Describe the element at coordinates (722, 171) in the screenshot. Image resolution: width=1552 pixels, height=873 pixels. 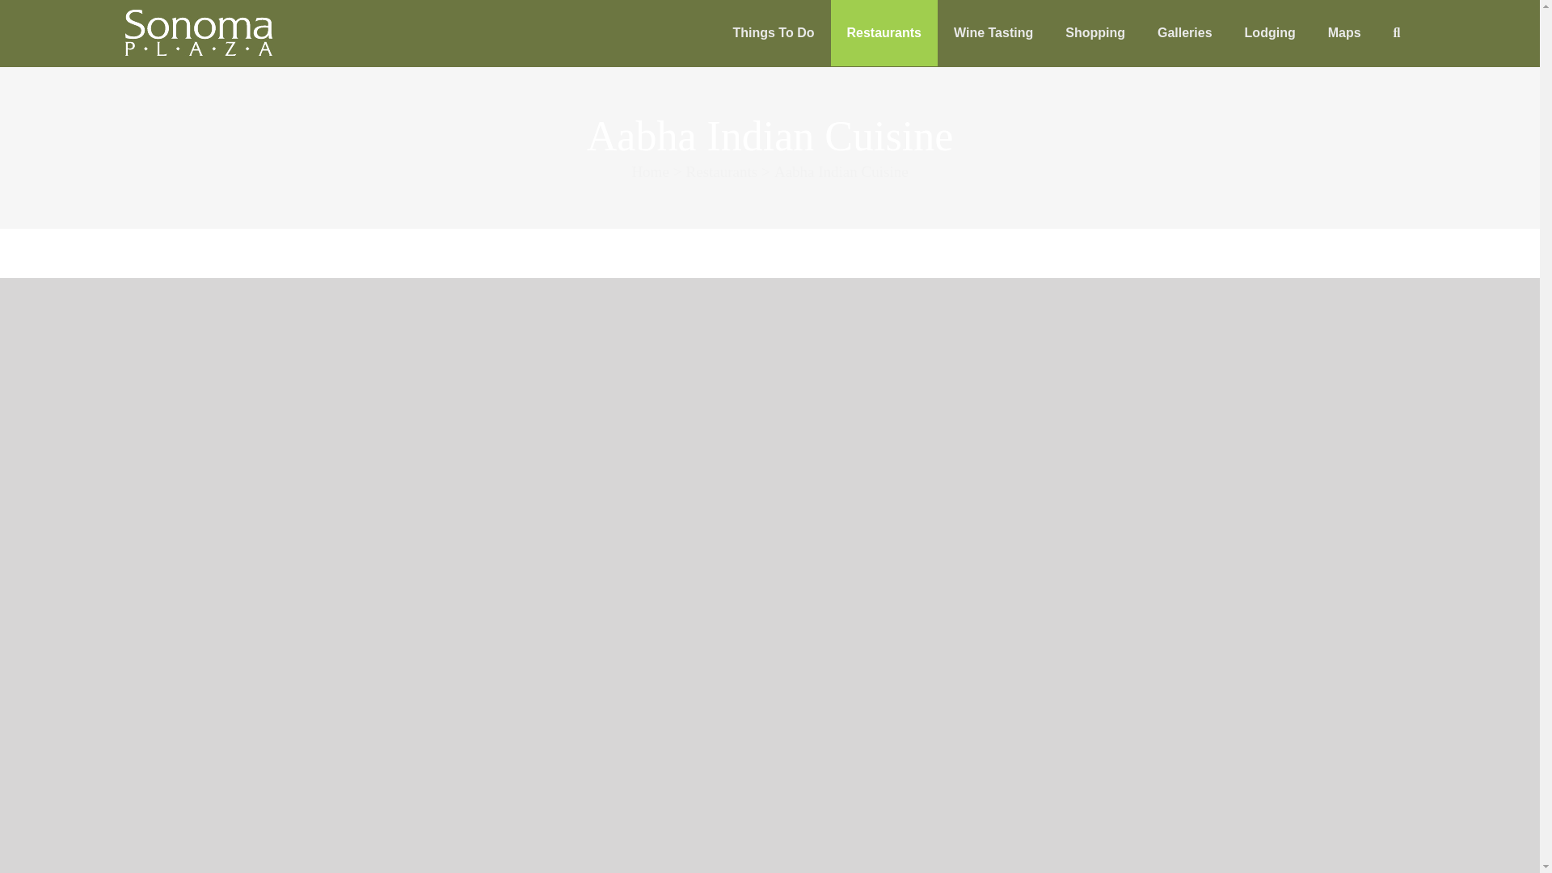
I see `Restaurants` at that location.